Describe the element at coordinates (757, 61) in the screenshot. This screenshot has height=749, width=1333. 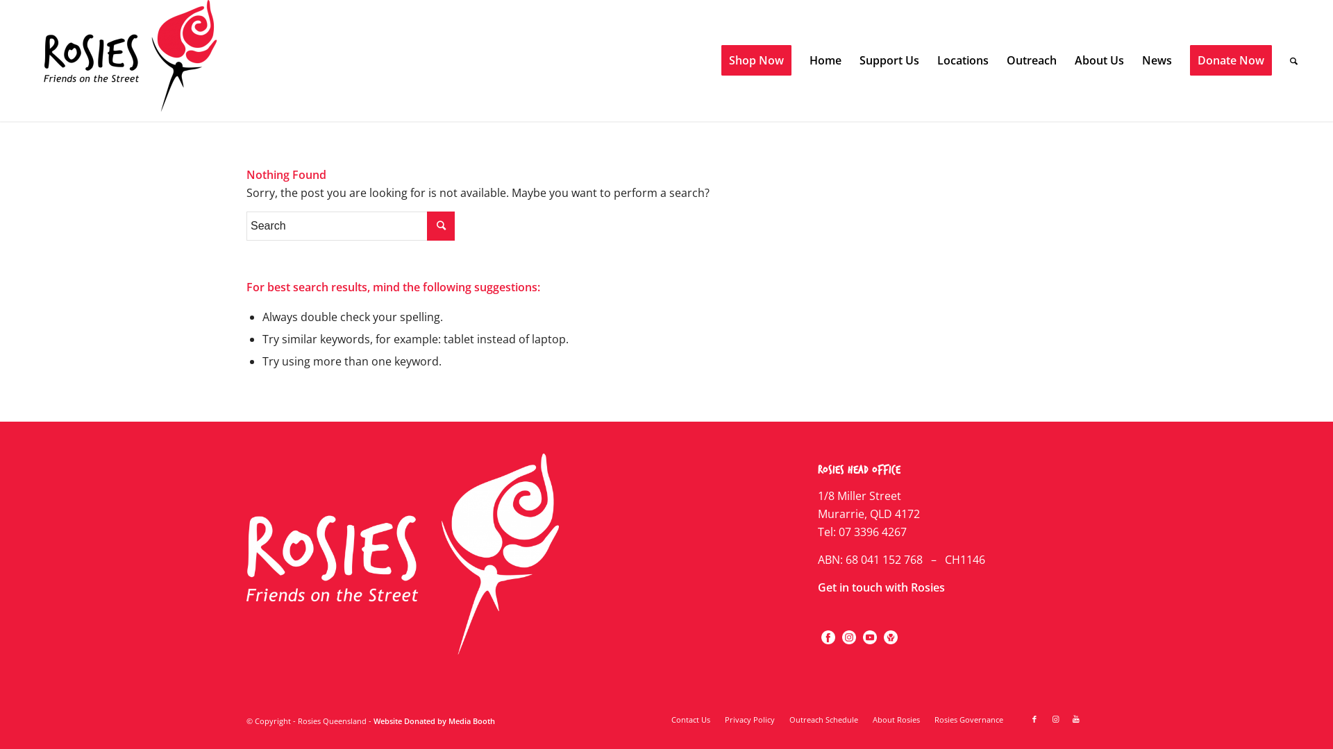
I see `Shop Now` at that location.